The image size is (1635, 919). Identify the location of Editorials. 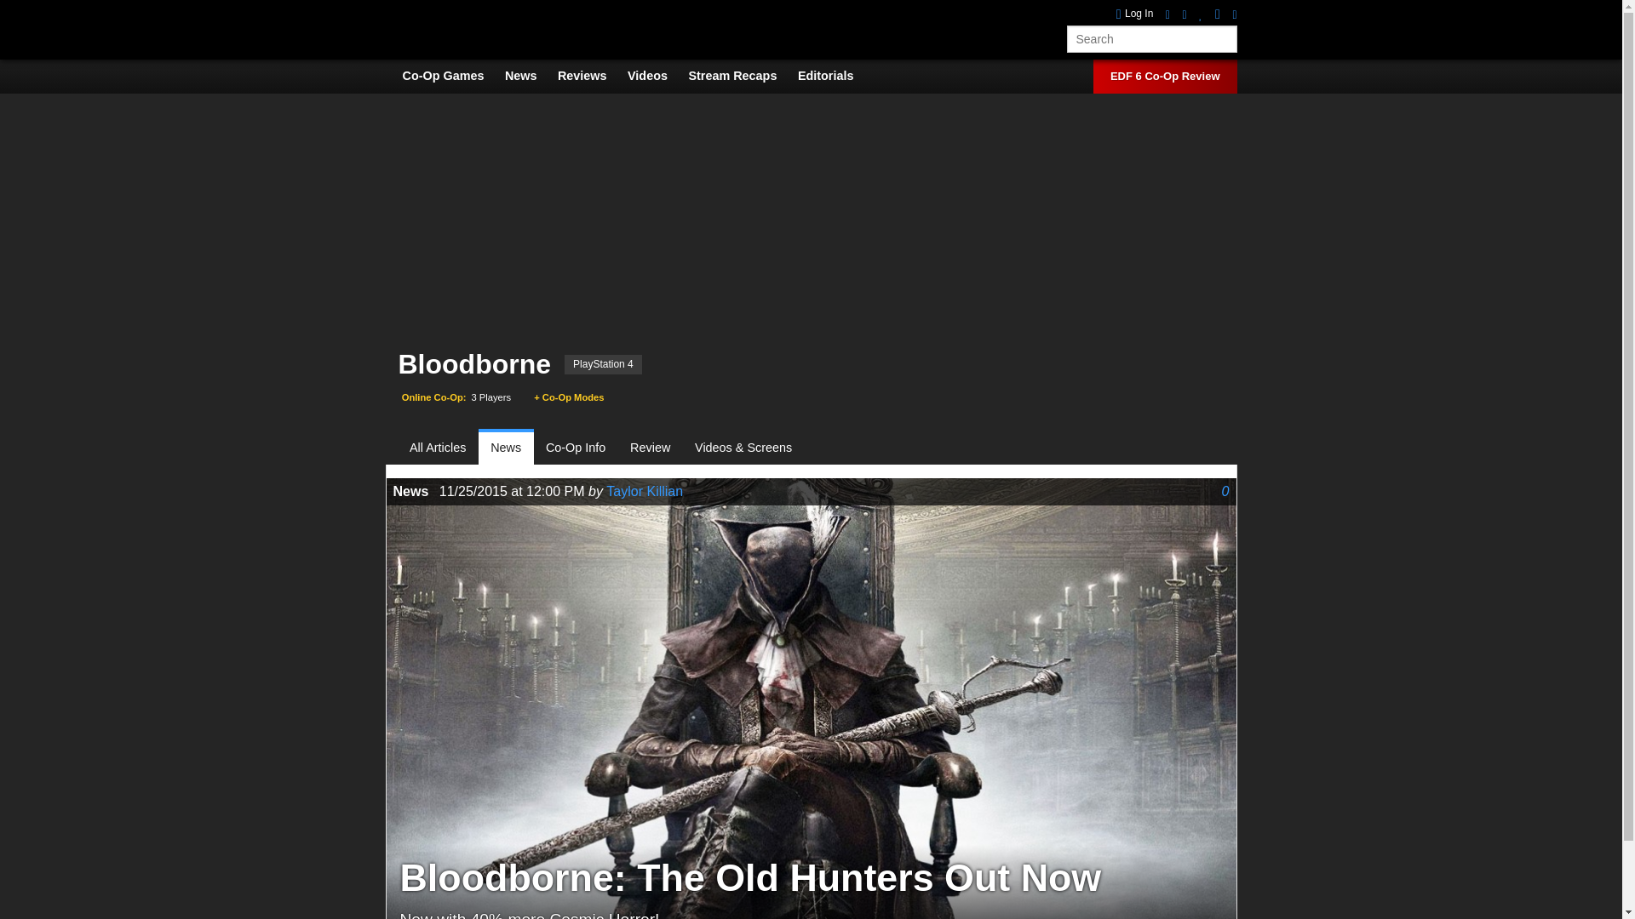
(835, 76).